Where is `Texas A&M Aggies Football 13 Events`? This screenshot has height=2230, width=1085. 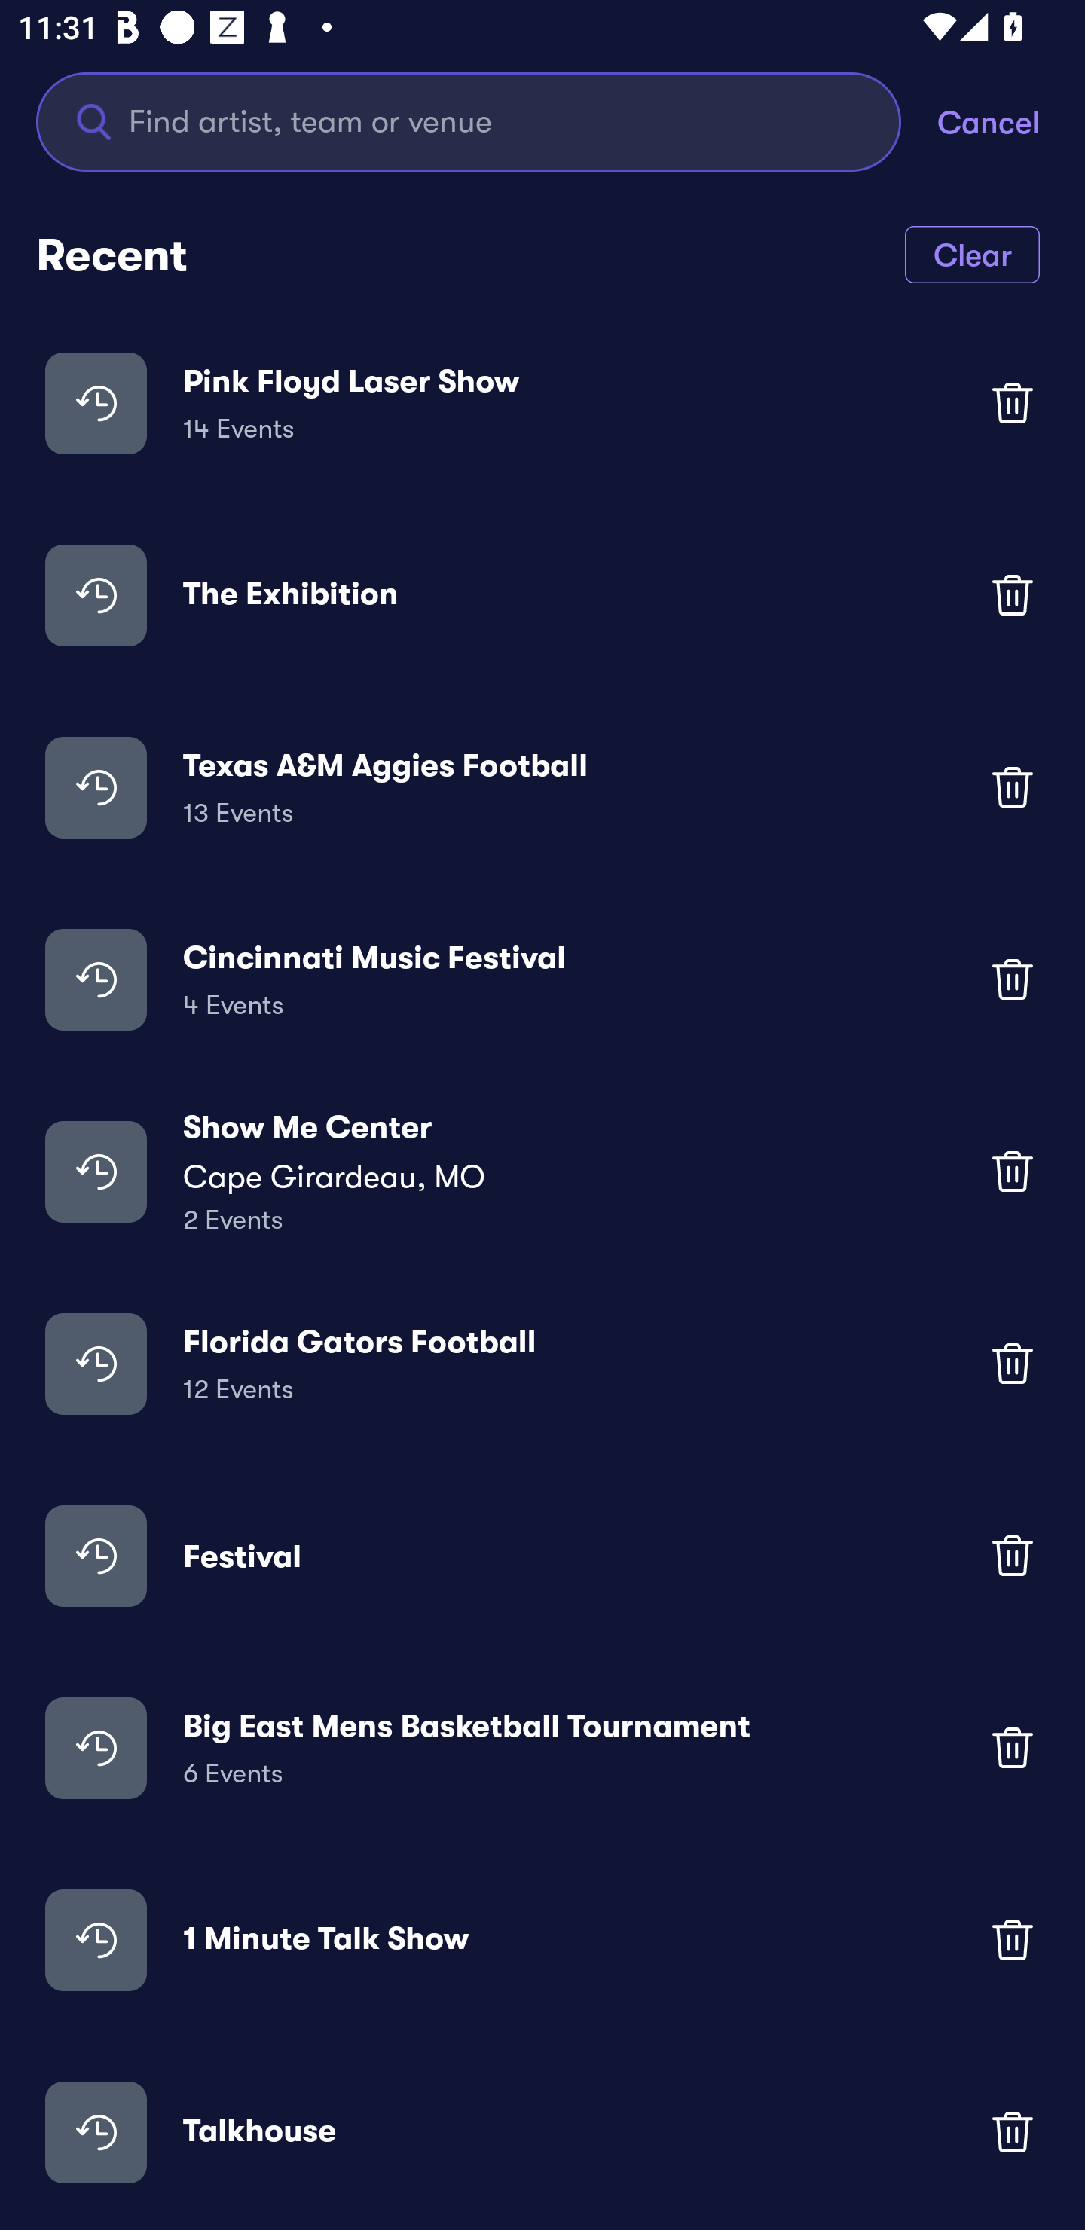 Texas A&M Aggies Football 13 Events is located at coordinates (542, 787).